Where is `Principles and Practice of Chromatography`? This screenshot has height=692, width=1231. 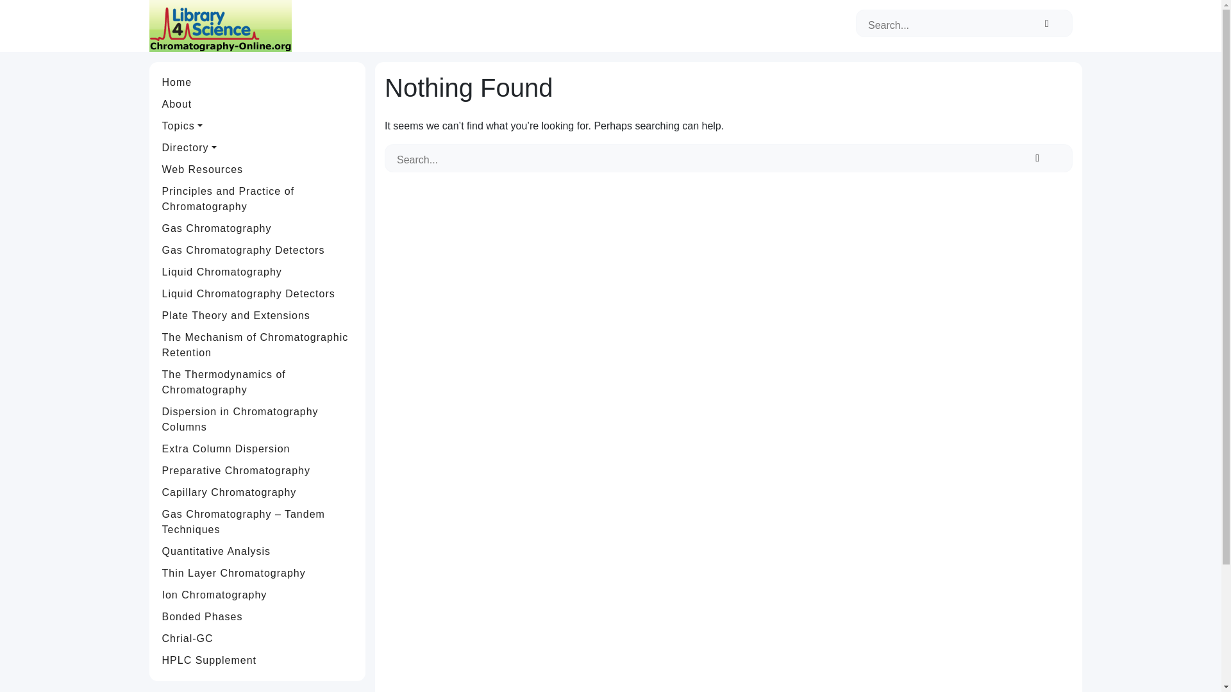
Principles and Practice of Chromatography is located at coordinates (258, 199).